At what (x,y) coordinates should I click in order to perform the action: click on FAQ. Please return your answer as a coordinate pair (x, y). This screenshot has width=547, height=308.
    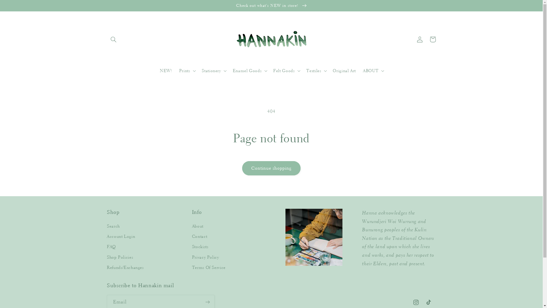
    Looking at the image, I should click on (111, 247).